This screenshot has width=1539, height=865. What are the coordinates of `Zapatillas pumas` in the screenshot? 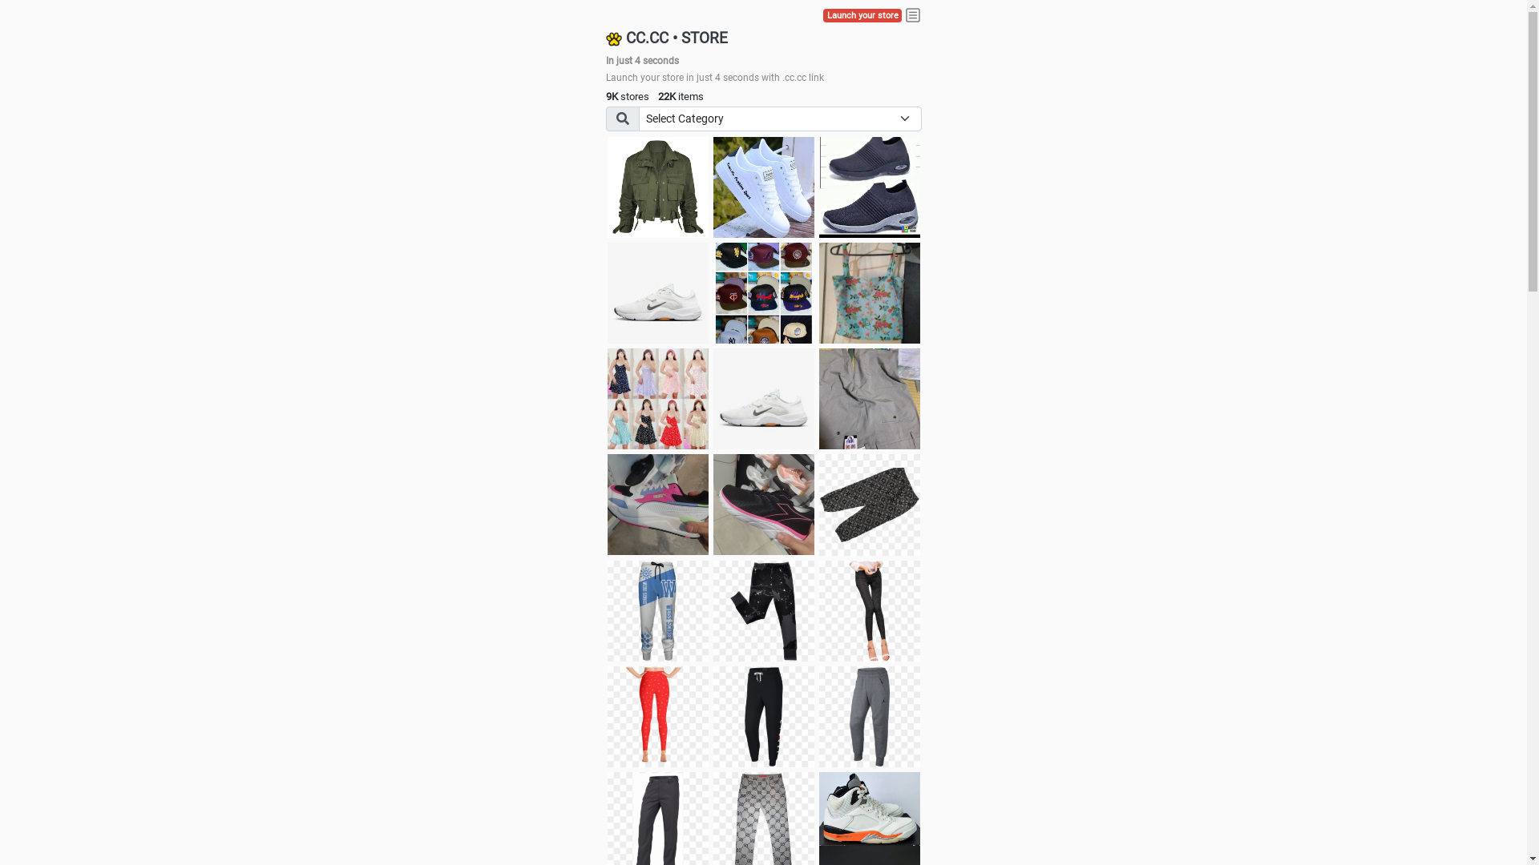 It's located at (658, 505).